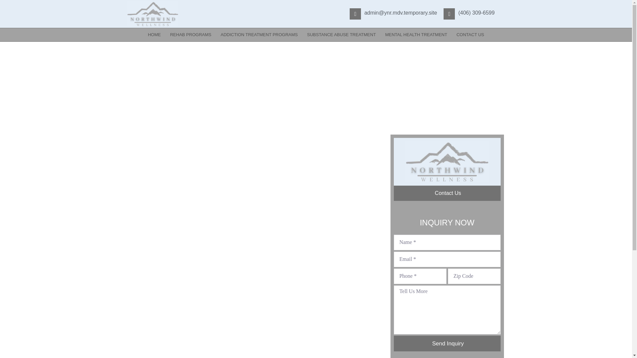 The width and height of the screenshot is (637, 358). I want to click on ADDICTION TREATMENT PROGRAMS, so click(259, 35).